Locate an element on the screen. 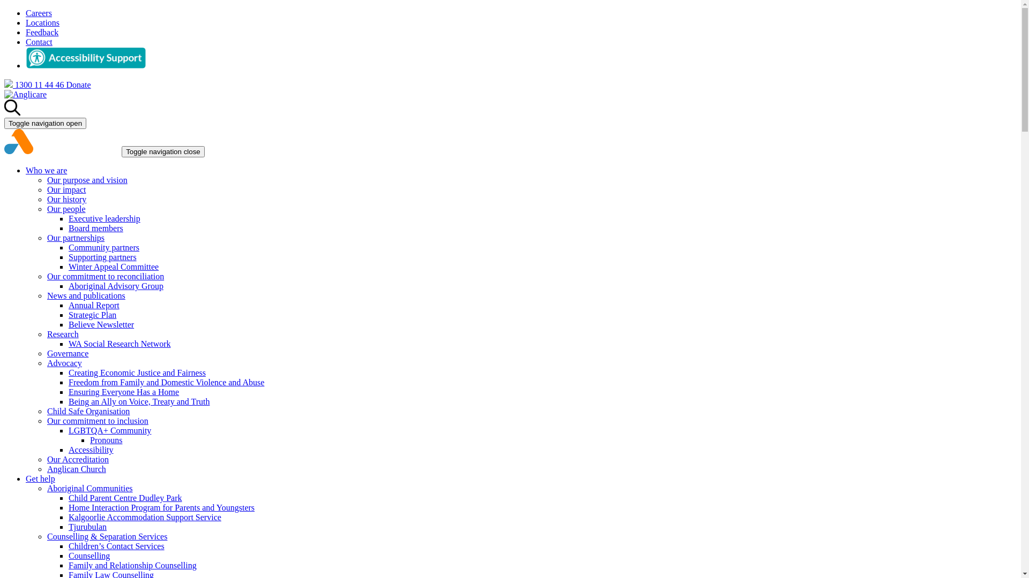 This screenshot has width=1029, height=578. Accessibility is located at coordinates (91, 450).